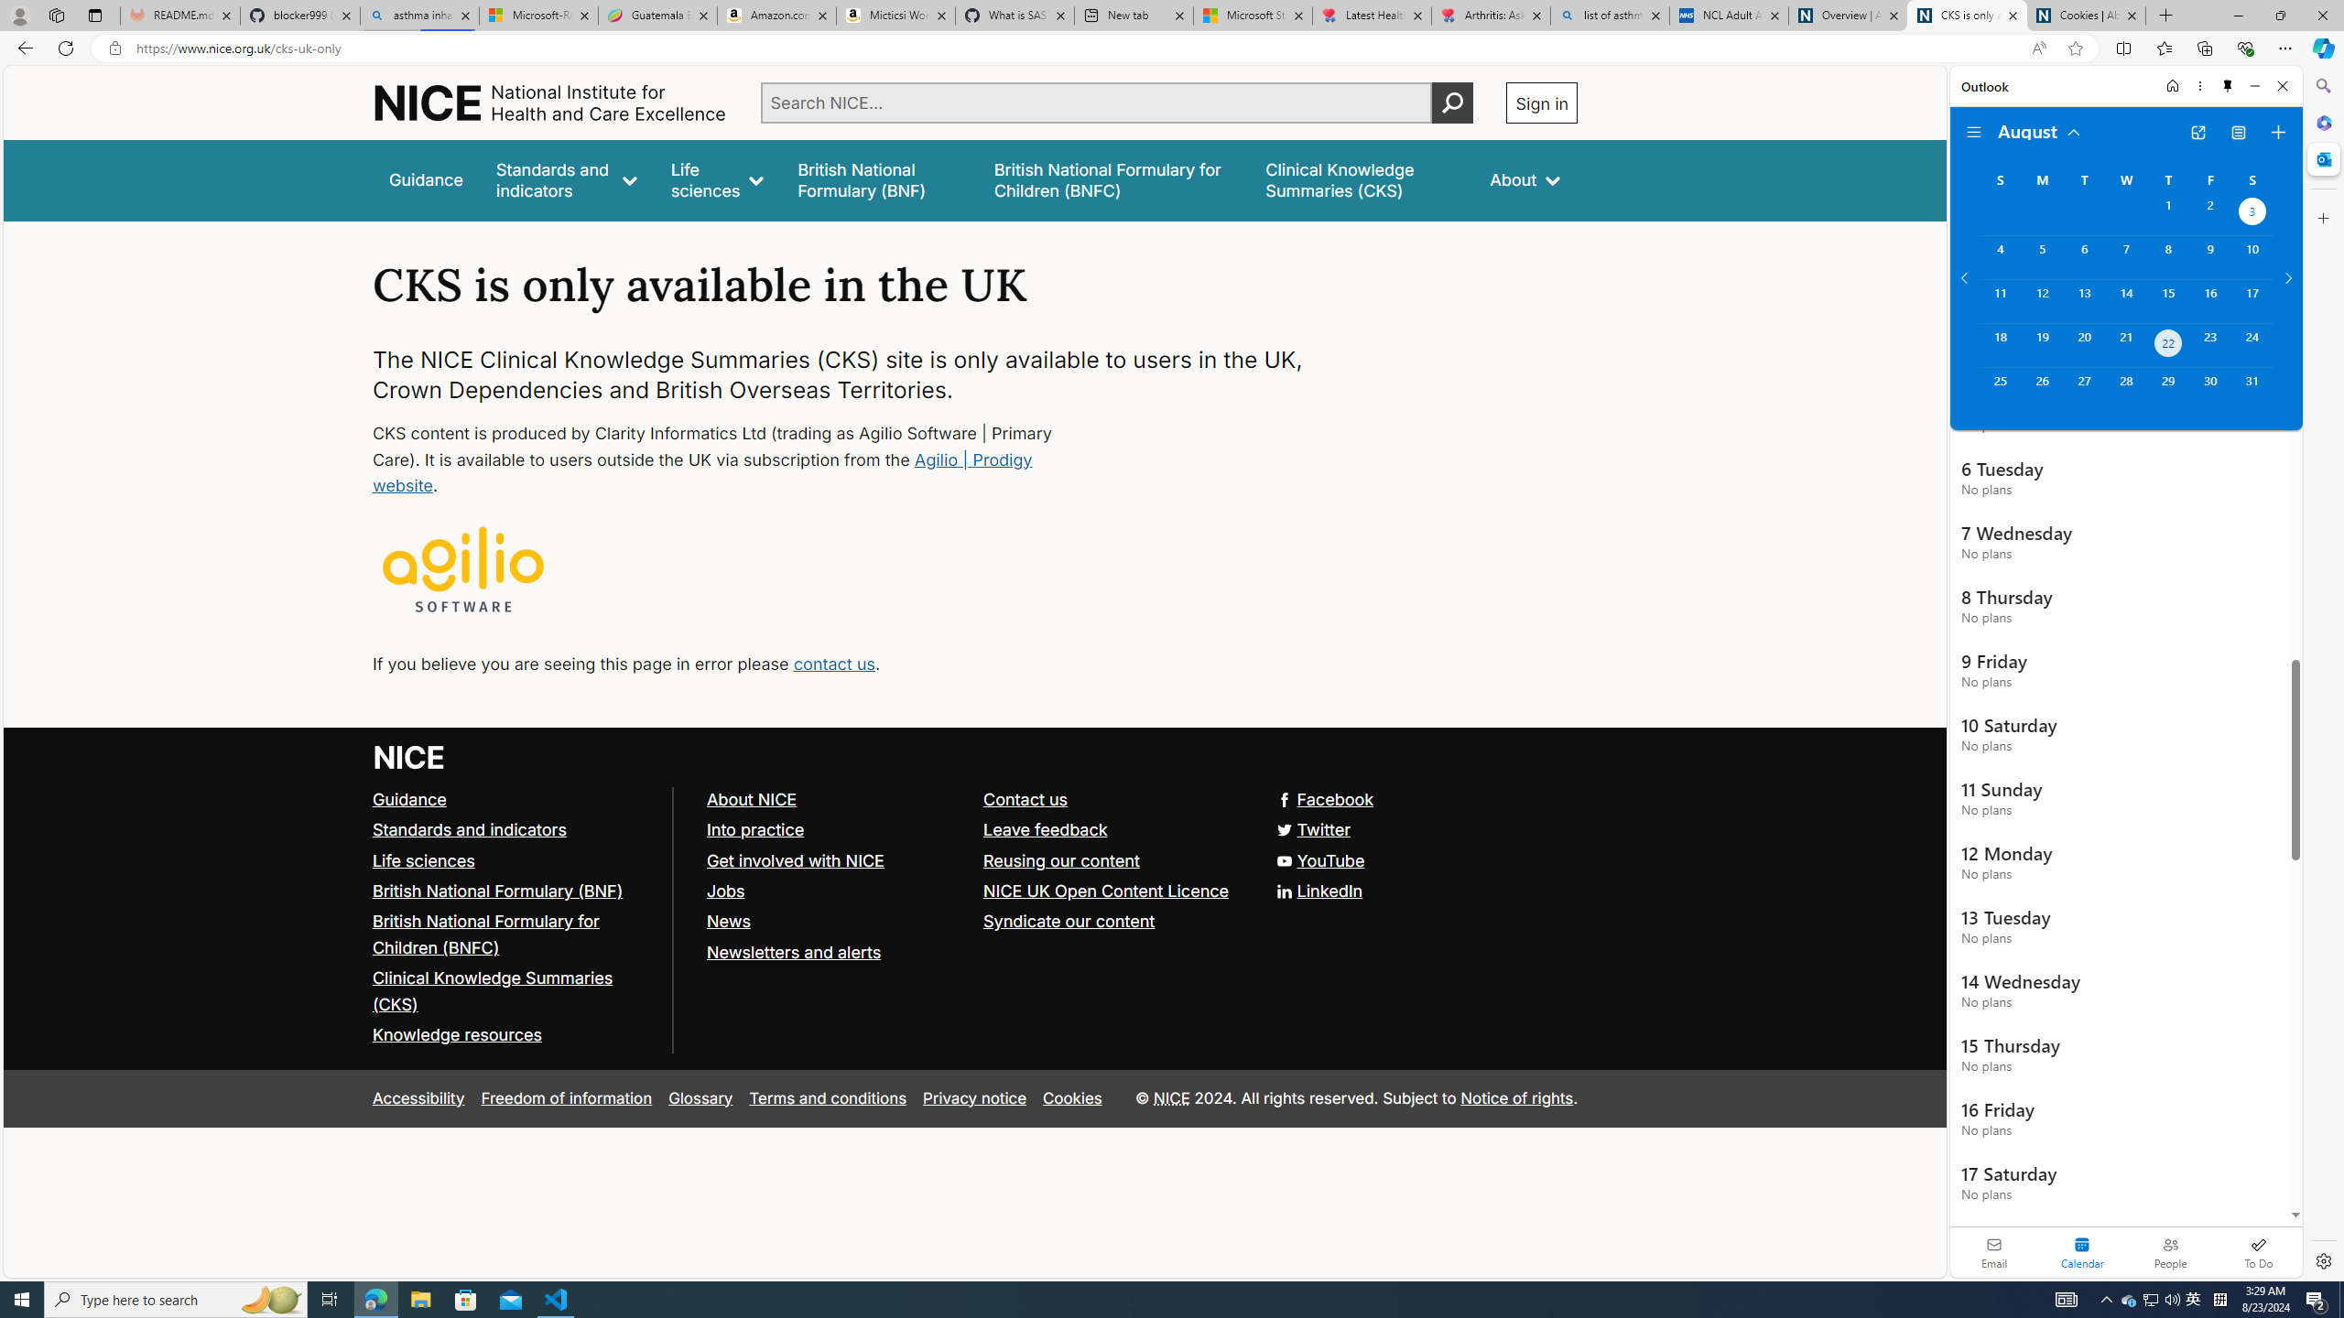  I want to click on Cookies, so click(1072, 1098).